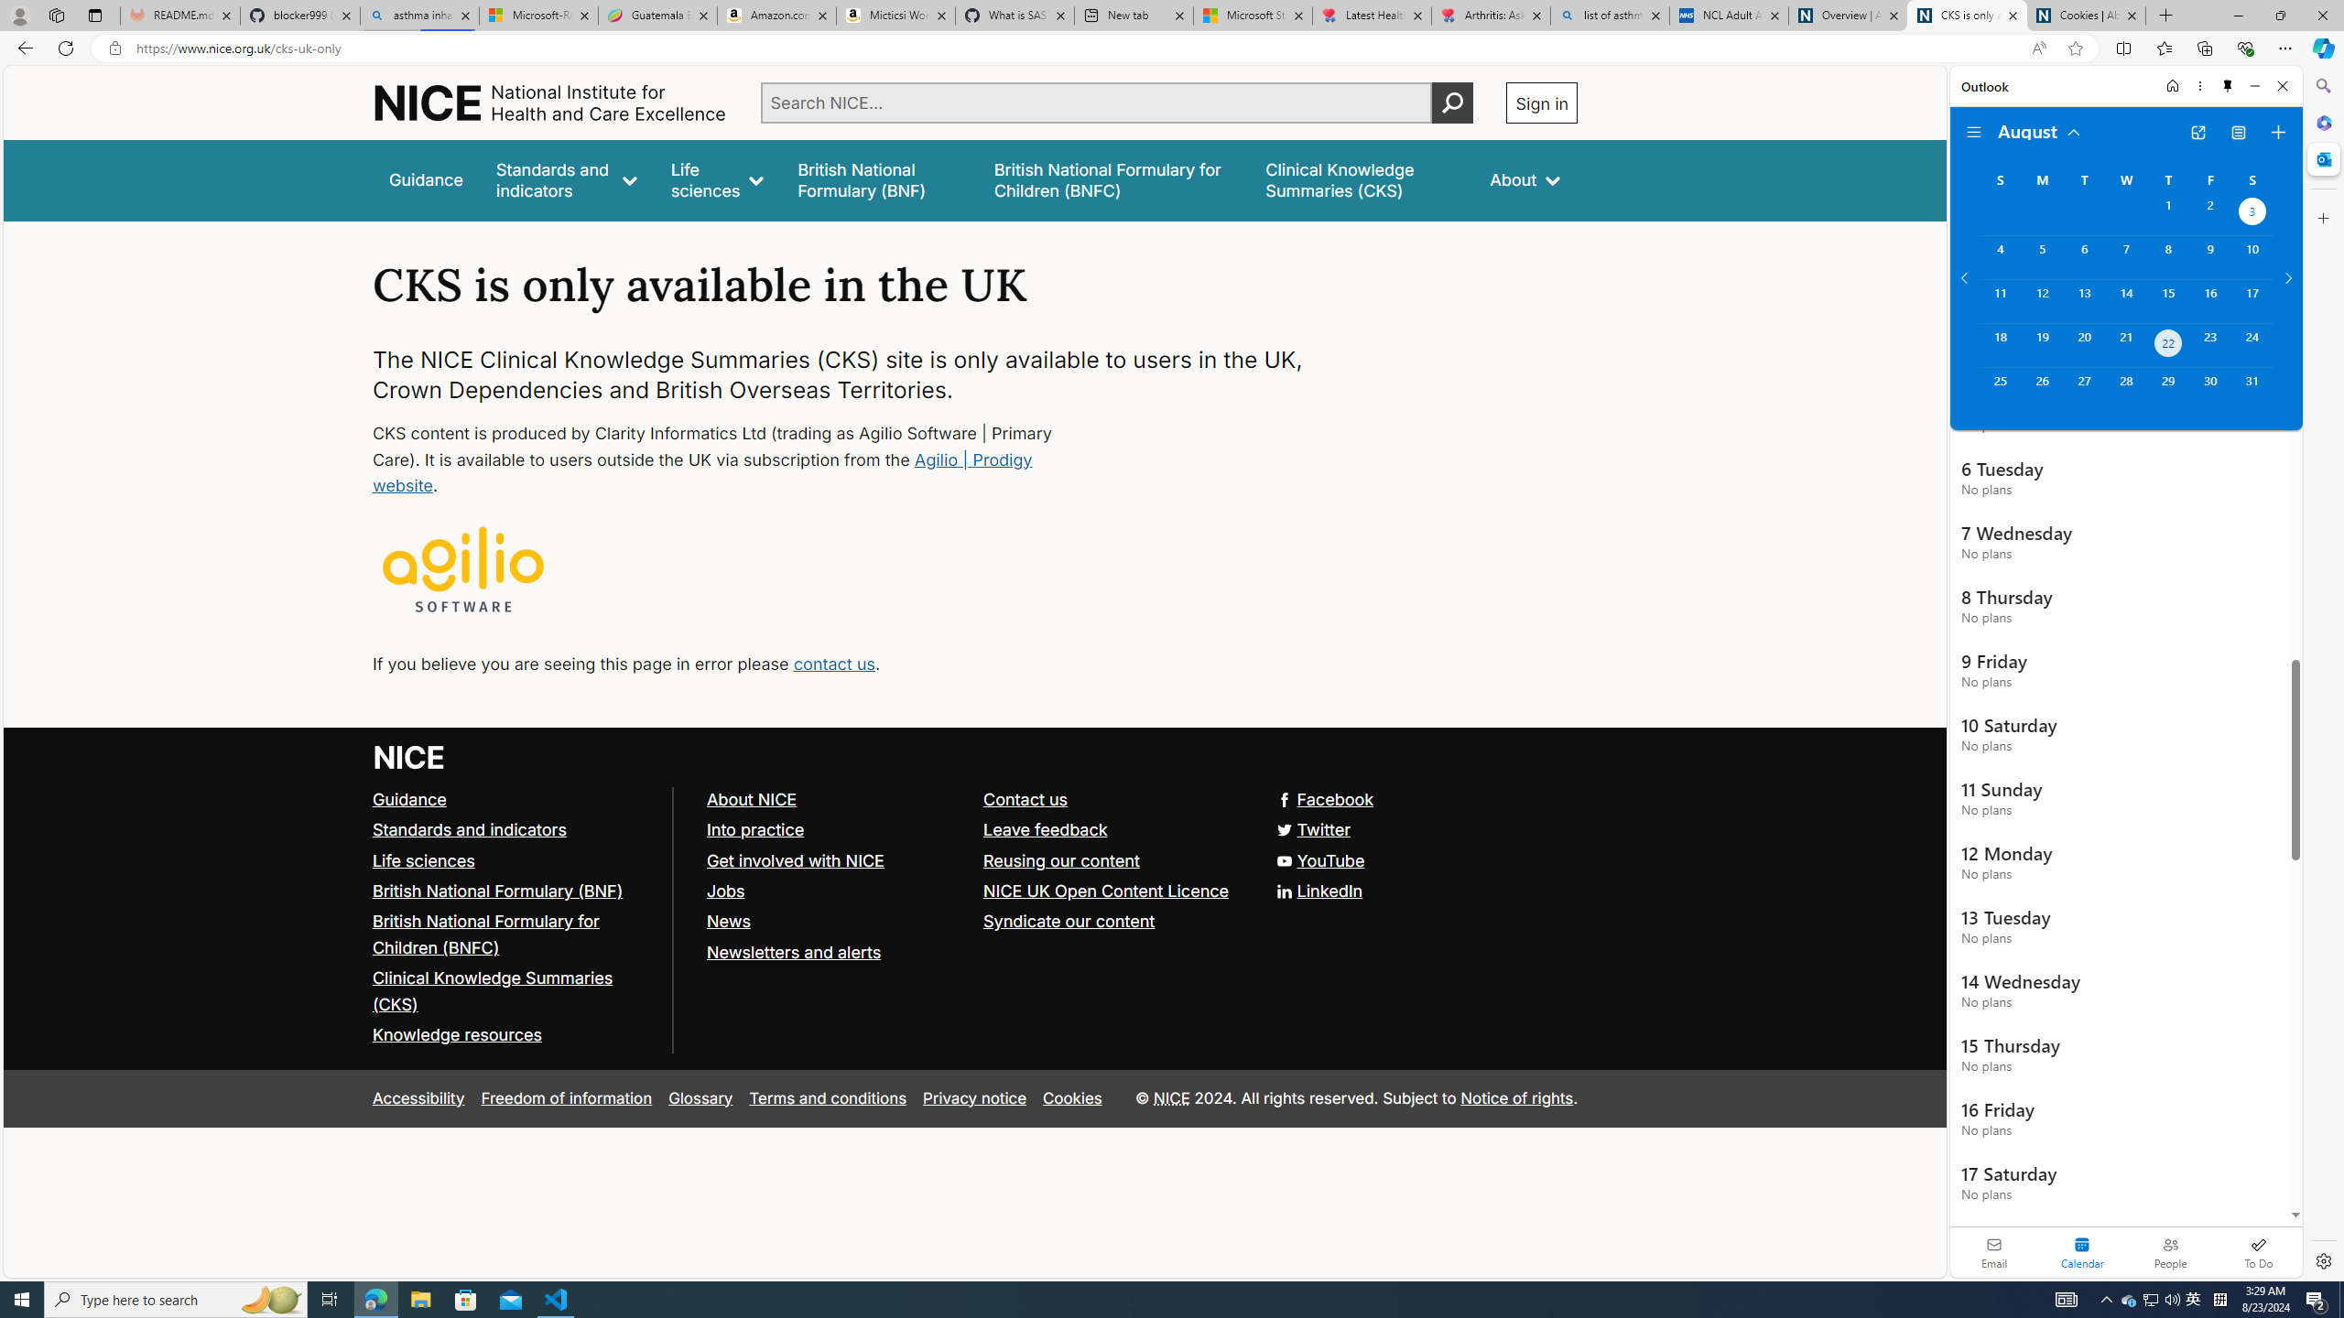  I want to click on Cookies, so click(1072, 1098).